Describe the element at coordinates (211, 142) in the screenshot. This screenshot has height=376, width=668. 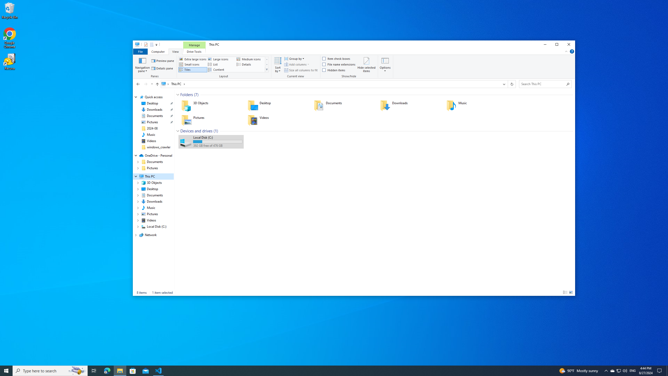
I see `Local Disk (C:)` at that location.